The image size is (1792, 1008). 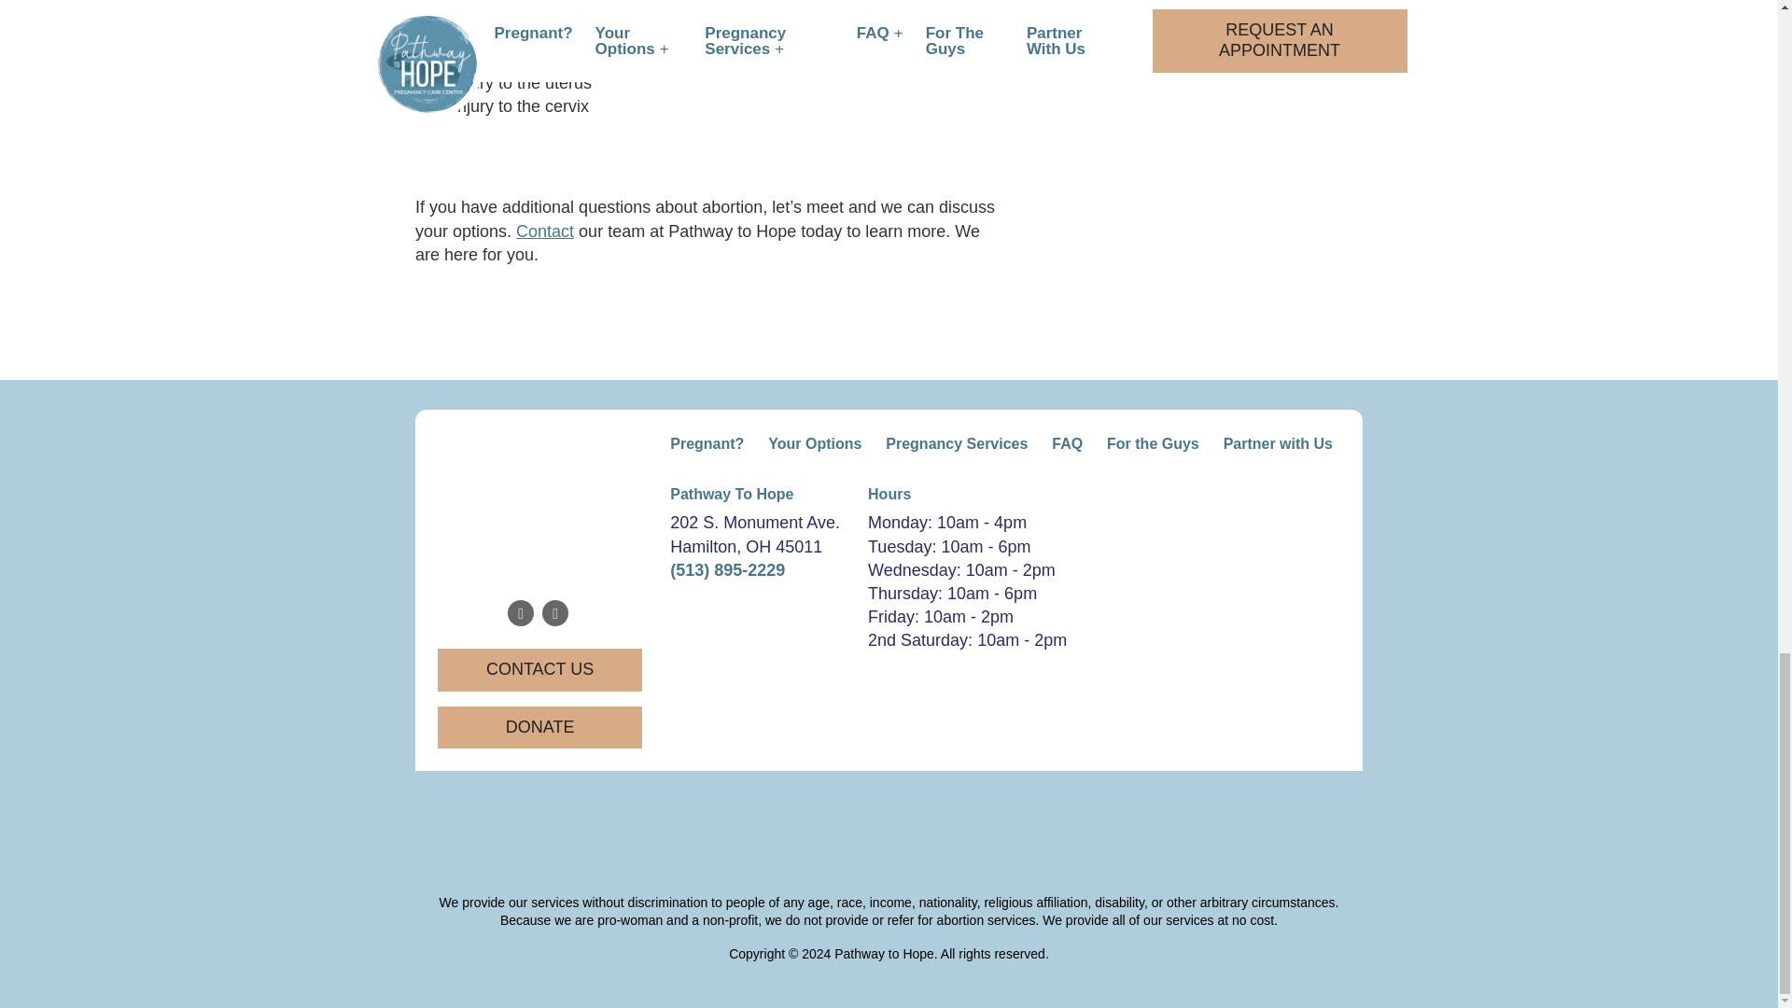 I want to click on Contact, so click(x=544, y=231).